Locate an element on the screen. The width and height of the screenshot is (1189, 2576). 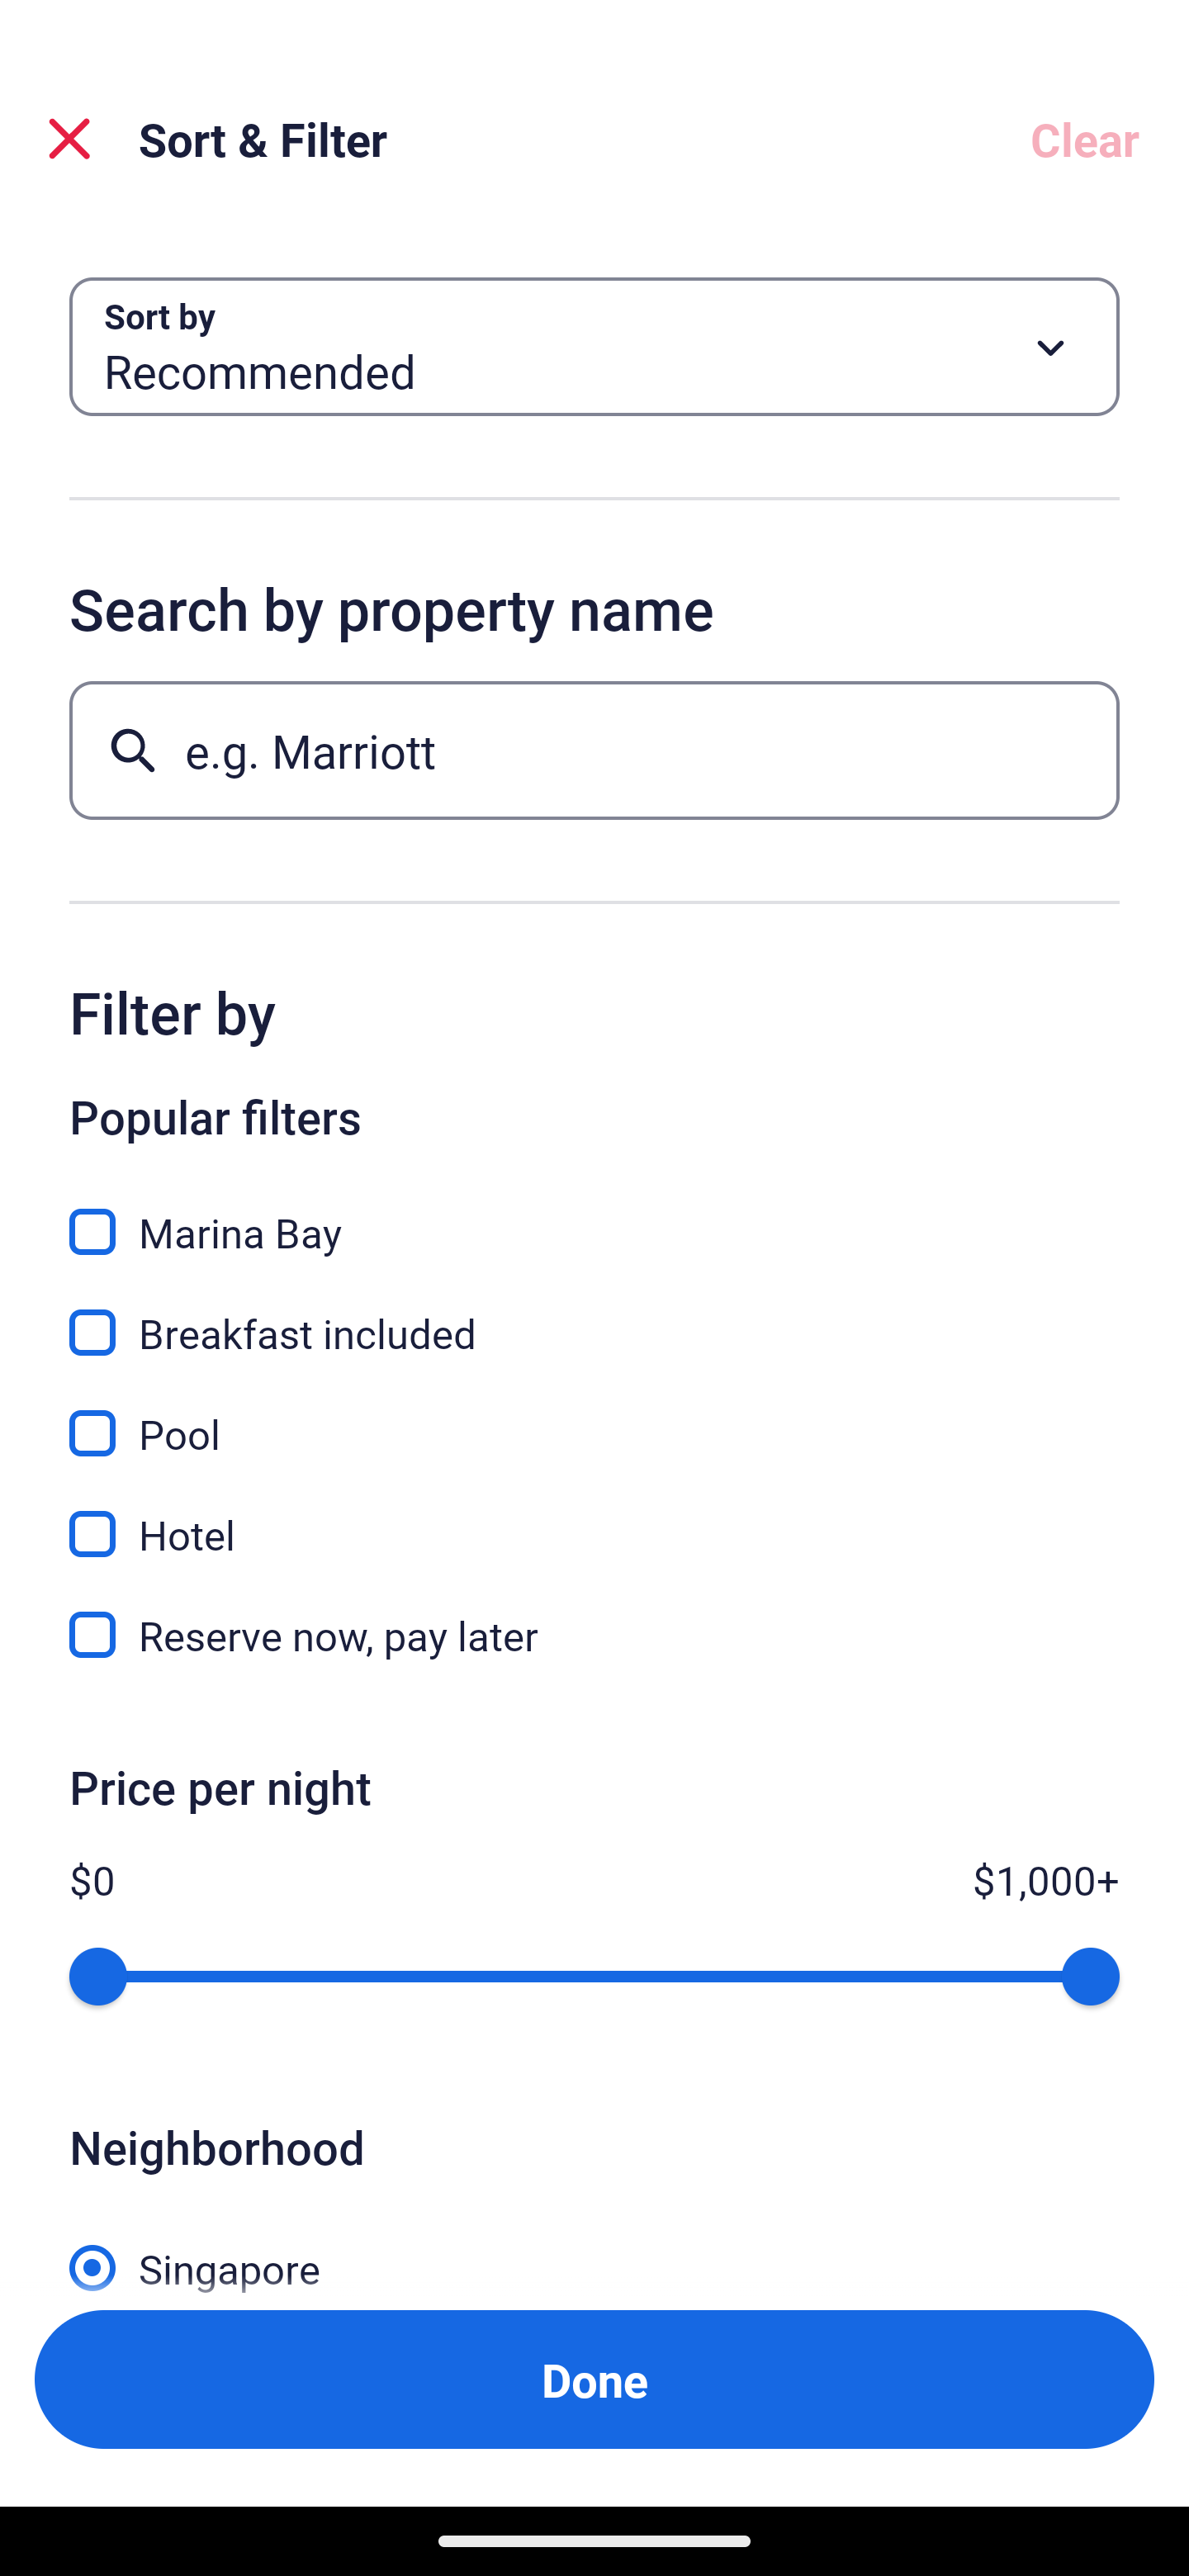
Marina Bay, Marina Bay is located at coordinates (594, 1214).